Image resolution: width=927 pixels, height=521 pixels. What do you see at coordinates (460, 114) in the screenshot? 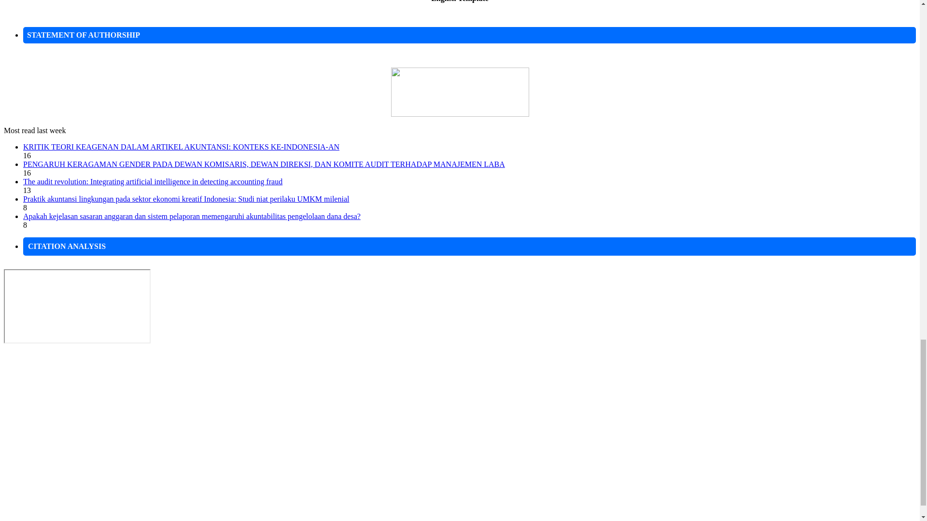
I see `Statement of Authorship` at bounding box center [460, 114].